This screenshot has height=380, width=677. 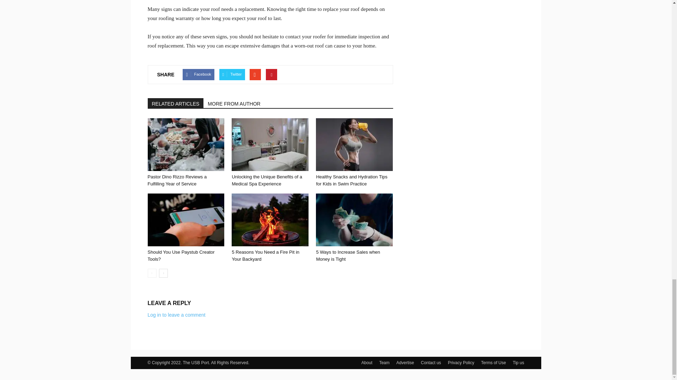 I want to click on Pastor Dino Rizzo Reviews a Fulfilling Year of Service, so click(x=177, y=180).